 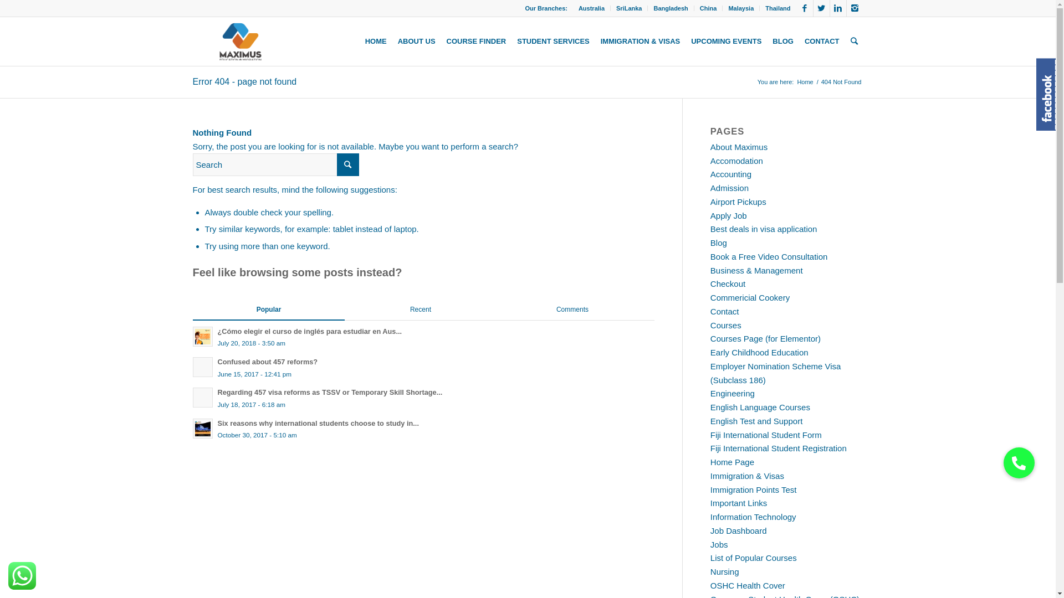 What do you see at coordinates (729, 188) in the screenshot?
I see `Admission` at bounding box center [729, 188].